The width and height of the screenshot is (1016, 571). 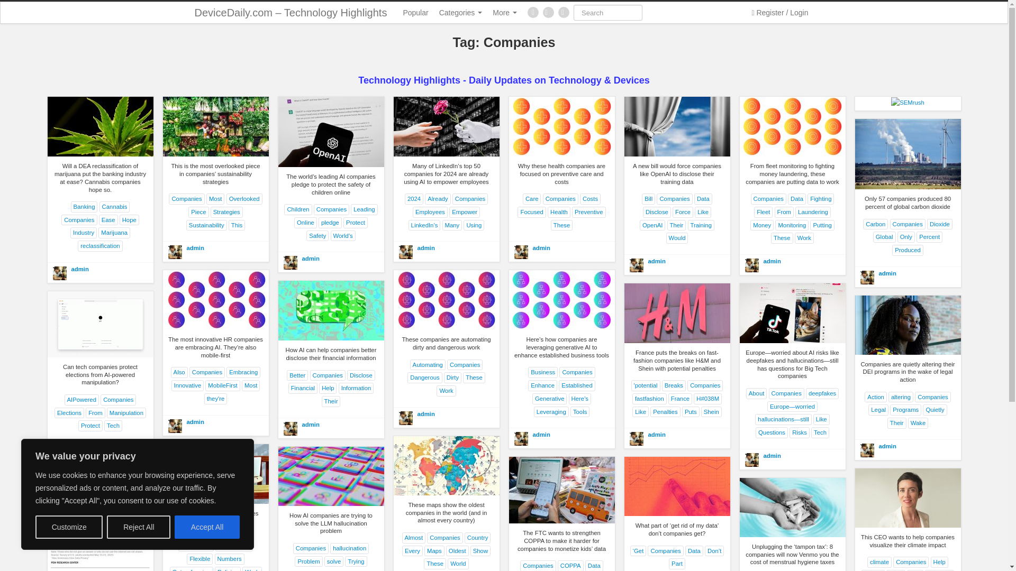 What do you see at coordinates (207, 527) in the screenshot?
I see `Accept All` at bounding box center [207, 527].